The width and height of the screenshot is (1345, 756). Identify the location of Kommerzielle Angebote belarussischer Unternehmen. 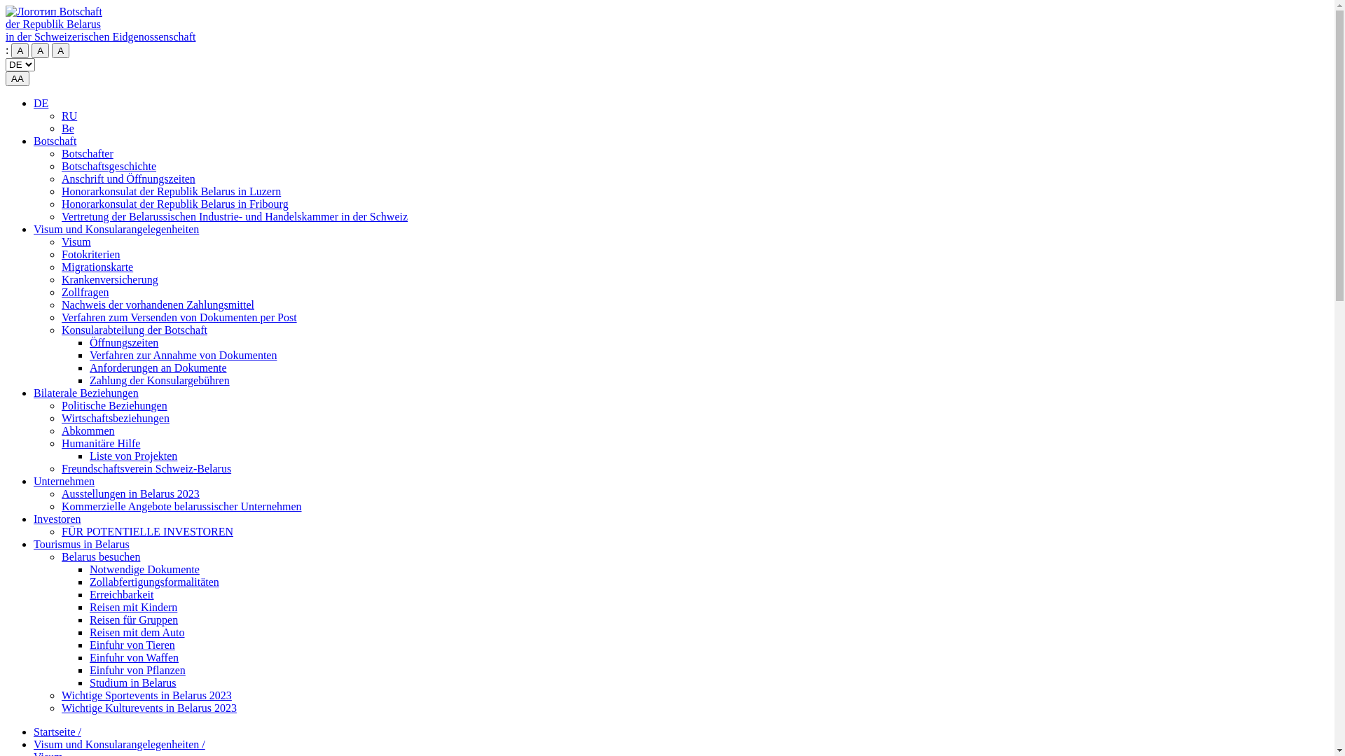
(182, 507).